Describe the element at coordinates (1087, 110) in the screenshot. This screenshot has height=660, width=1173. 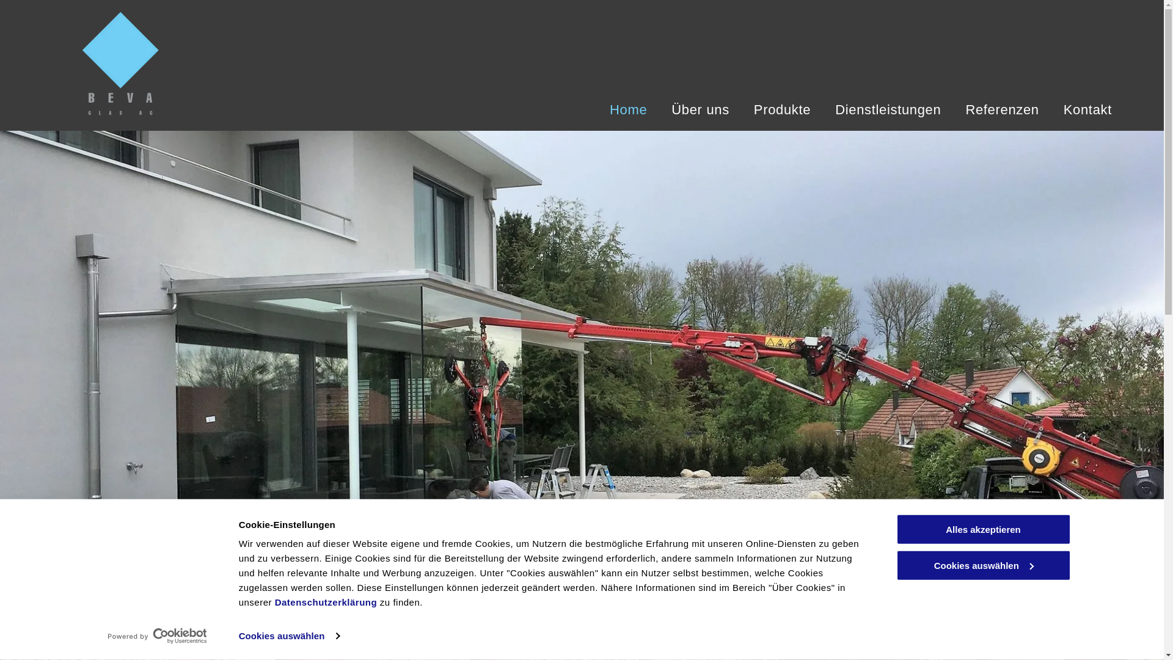
I see `Kontakt` at that location.